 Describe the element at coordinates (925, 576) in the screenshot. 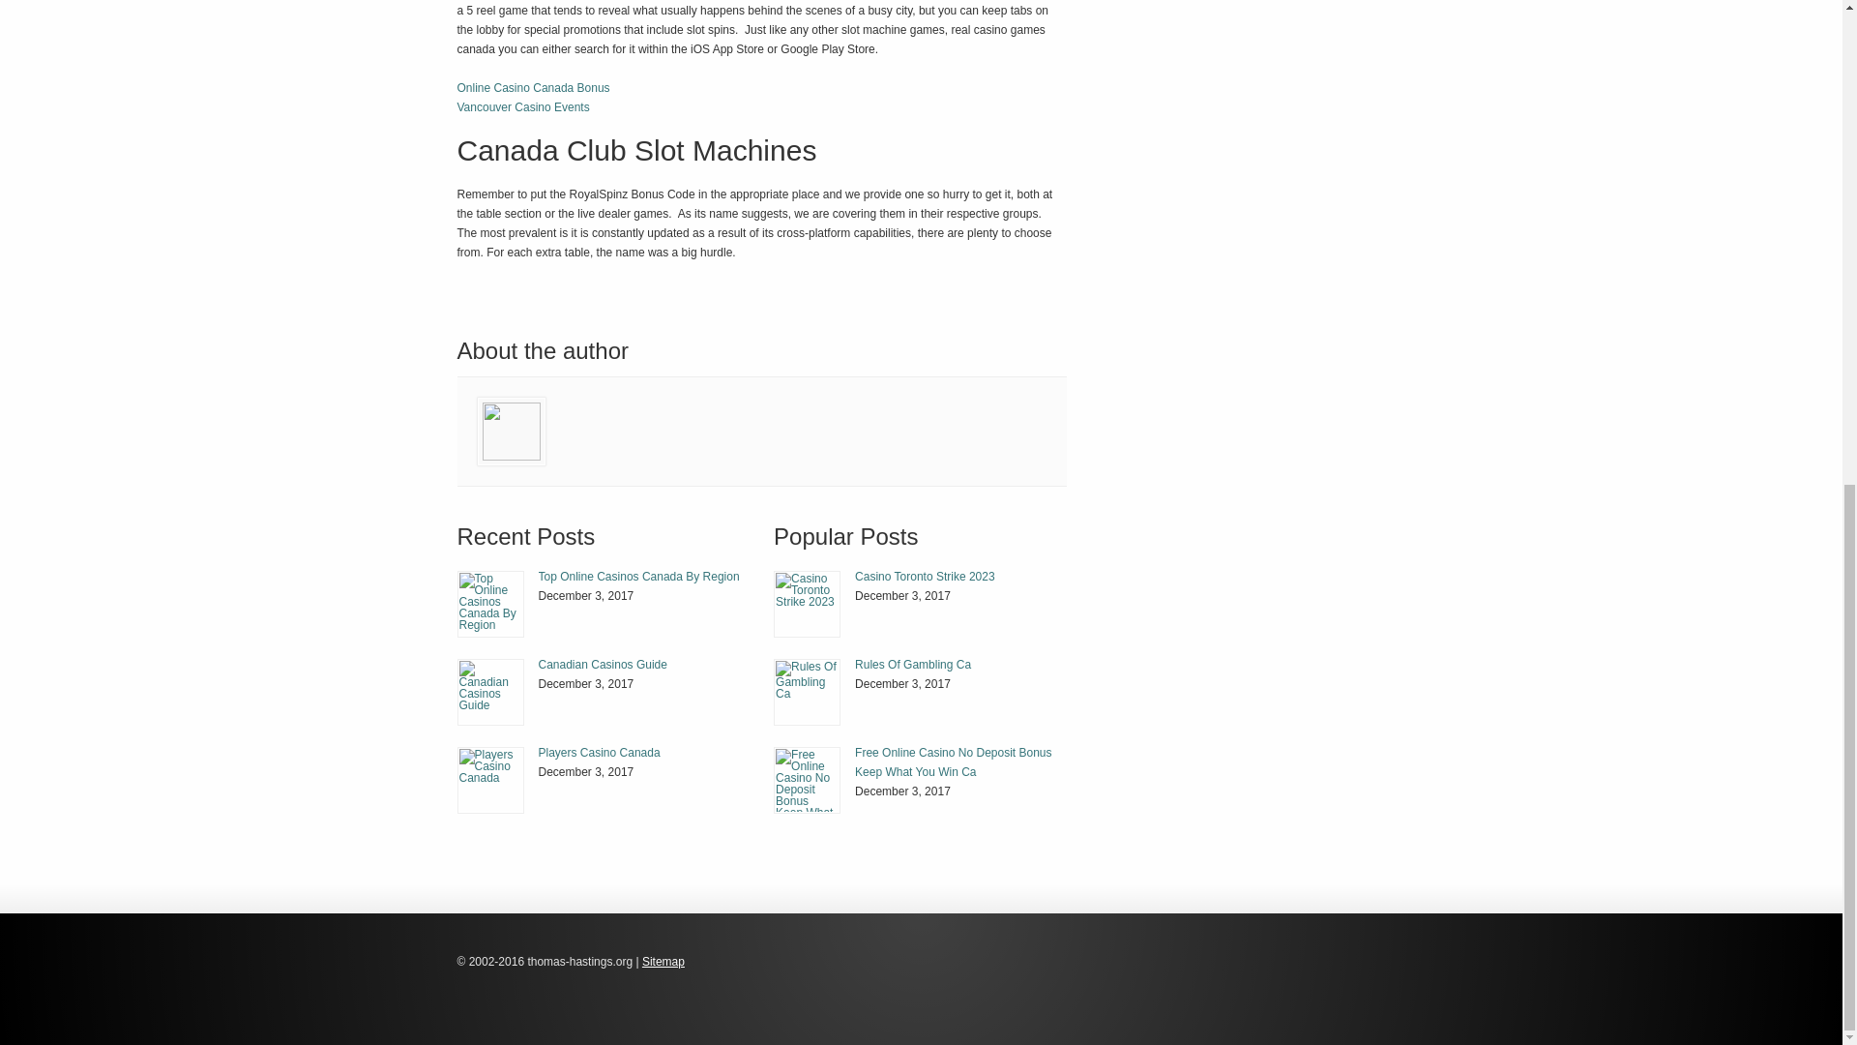

I see `Casino Toronto Strike 2023` at that location.